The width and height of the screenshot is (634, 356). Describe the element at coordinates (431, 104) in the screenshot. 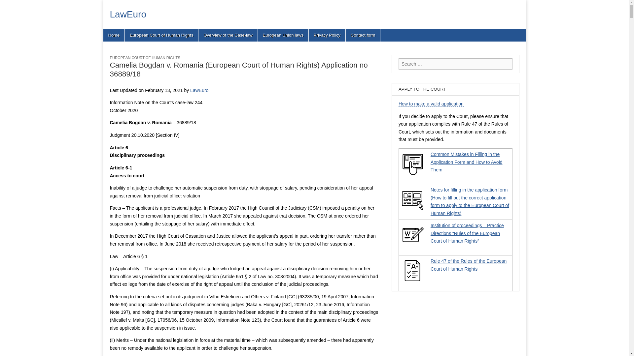

I see `How to make a valid application` at that location.